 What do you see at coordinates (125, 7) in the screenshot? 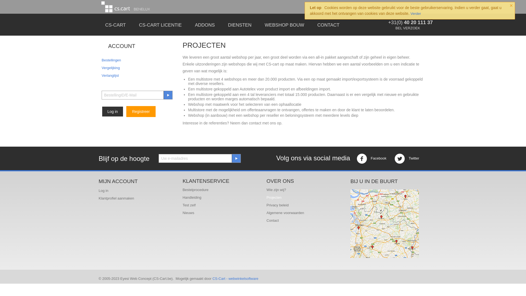
I see `cs-cart belgie nederland` at bounding box center [125, 7].